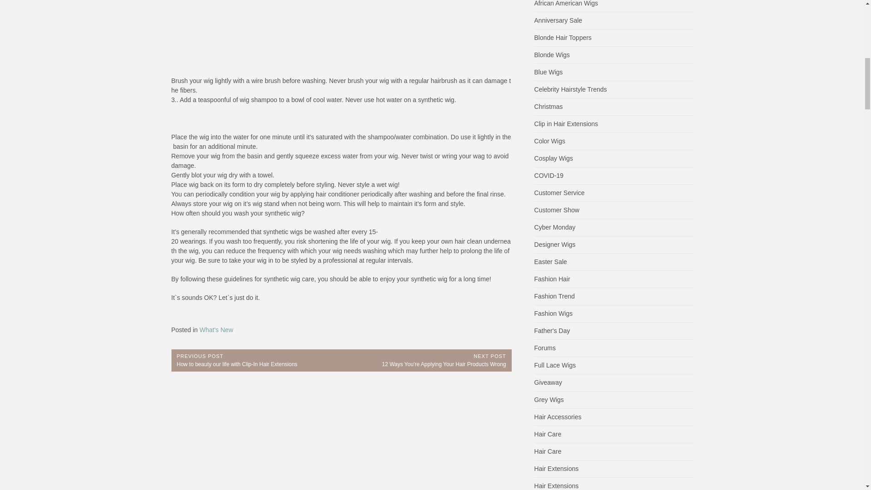 This screenshot has width=871, height=490. I want to click on Customer Service, so click(559, 192).